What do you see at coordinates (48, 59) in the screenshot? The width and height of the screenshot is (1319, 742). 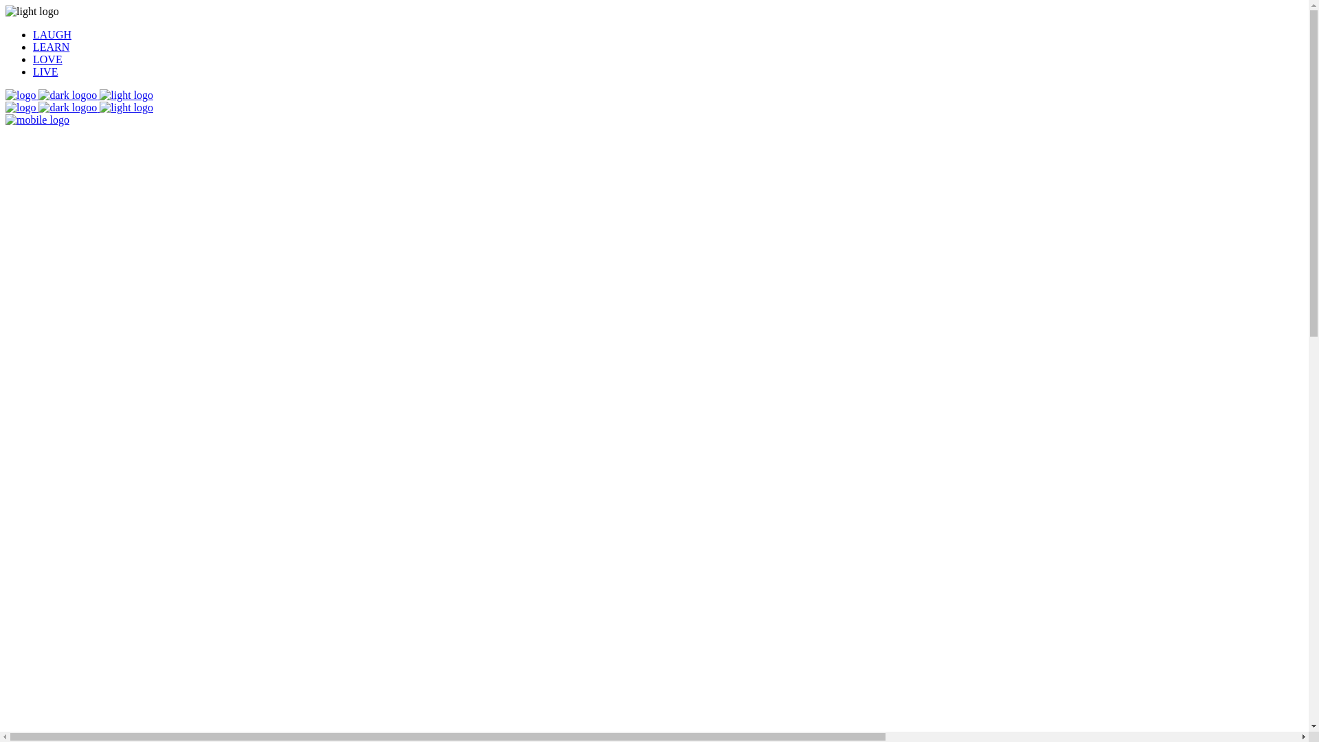 I see `LOVE` at bounding box center [48, 59].